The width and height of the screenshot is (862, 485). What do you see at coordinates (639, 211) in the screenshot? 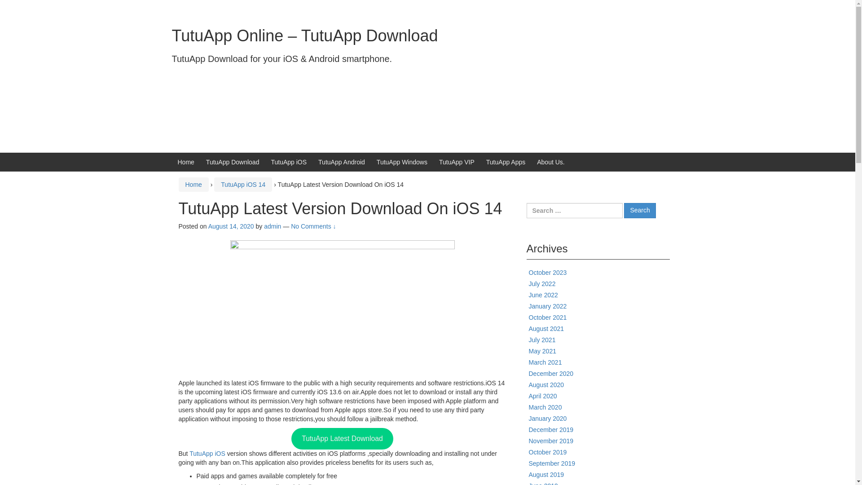
I see `Search` at bounding box center [639, 211].